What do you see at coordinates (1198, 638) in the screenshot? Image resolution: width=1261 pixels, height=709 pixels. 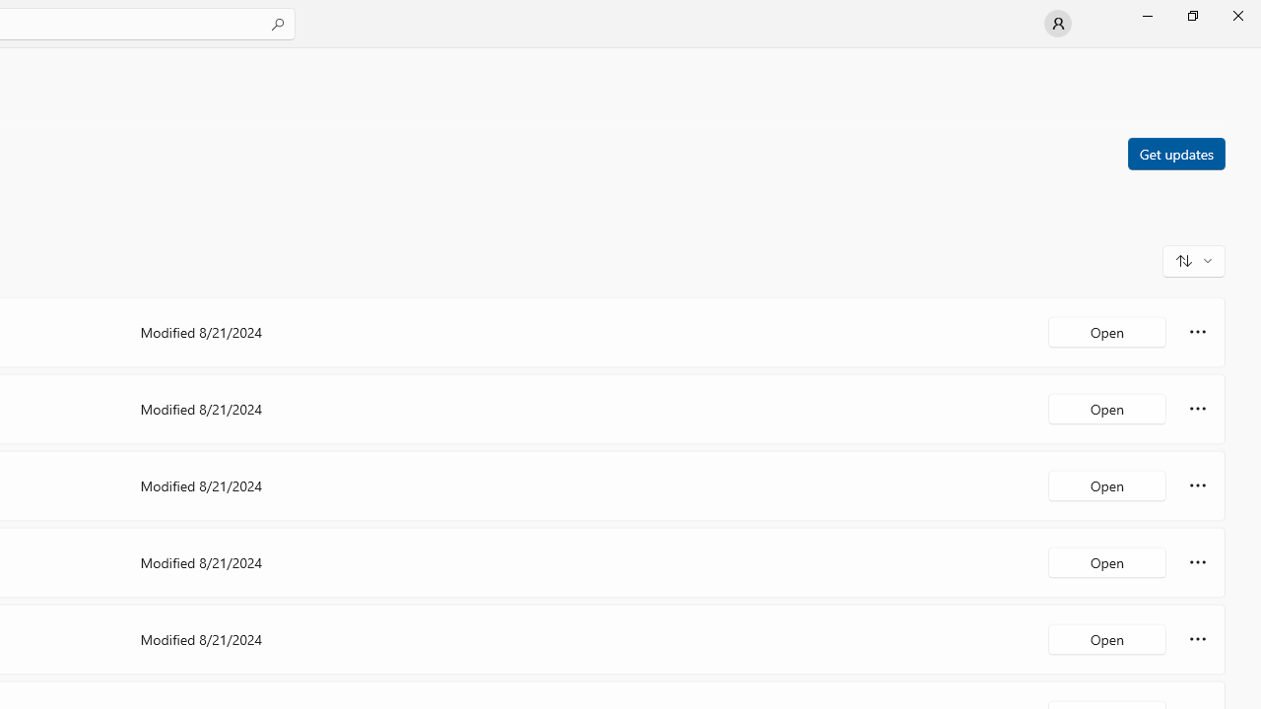 I see `More options` at bounding box center [1198, 638].